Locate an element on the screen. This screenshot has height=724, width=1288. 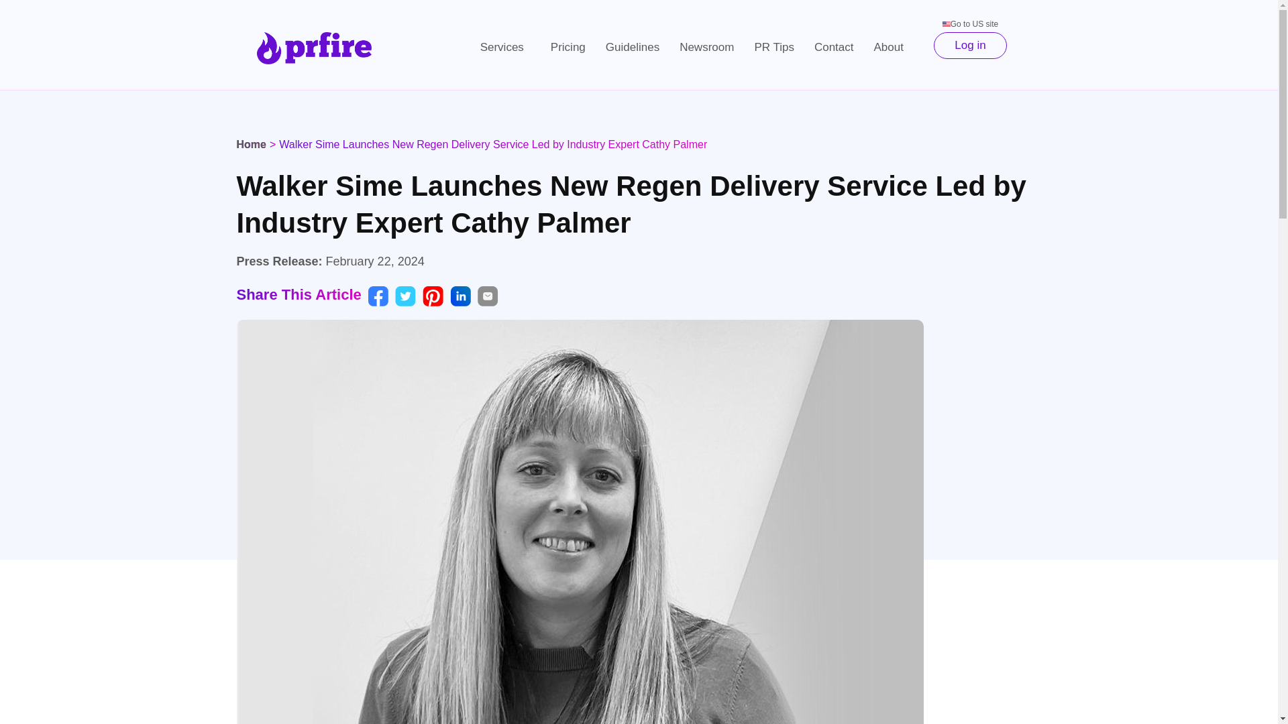
Services is located at coordinates (505, 47).